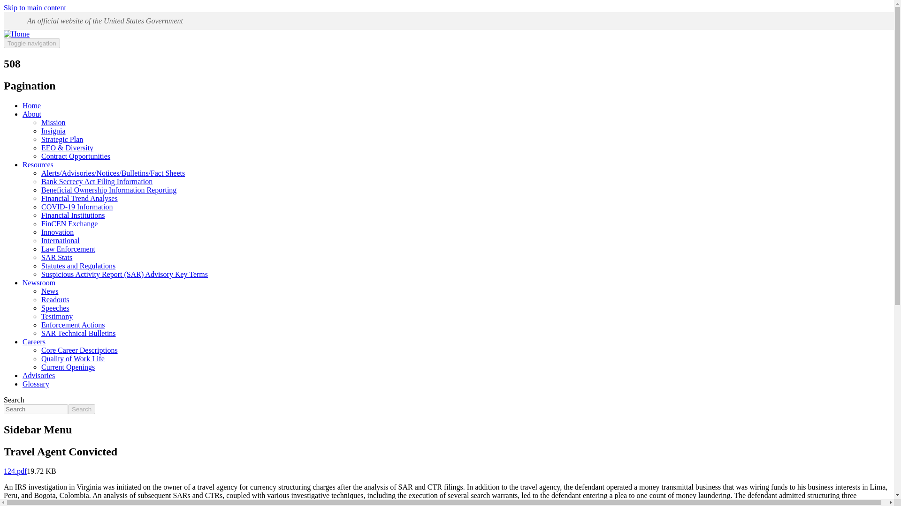  I want to click on Careers, so click(34, 342).